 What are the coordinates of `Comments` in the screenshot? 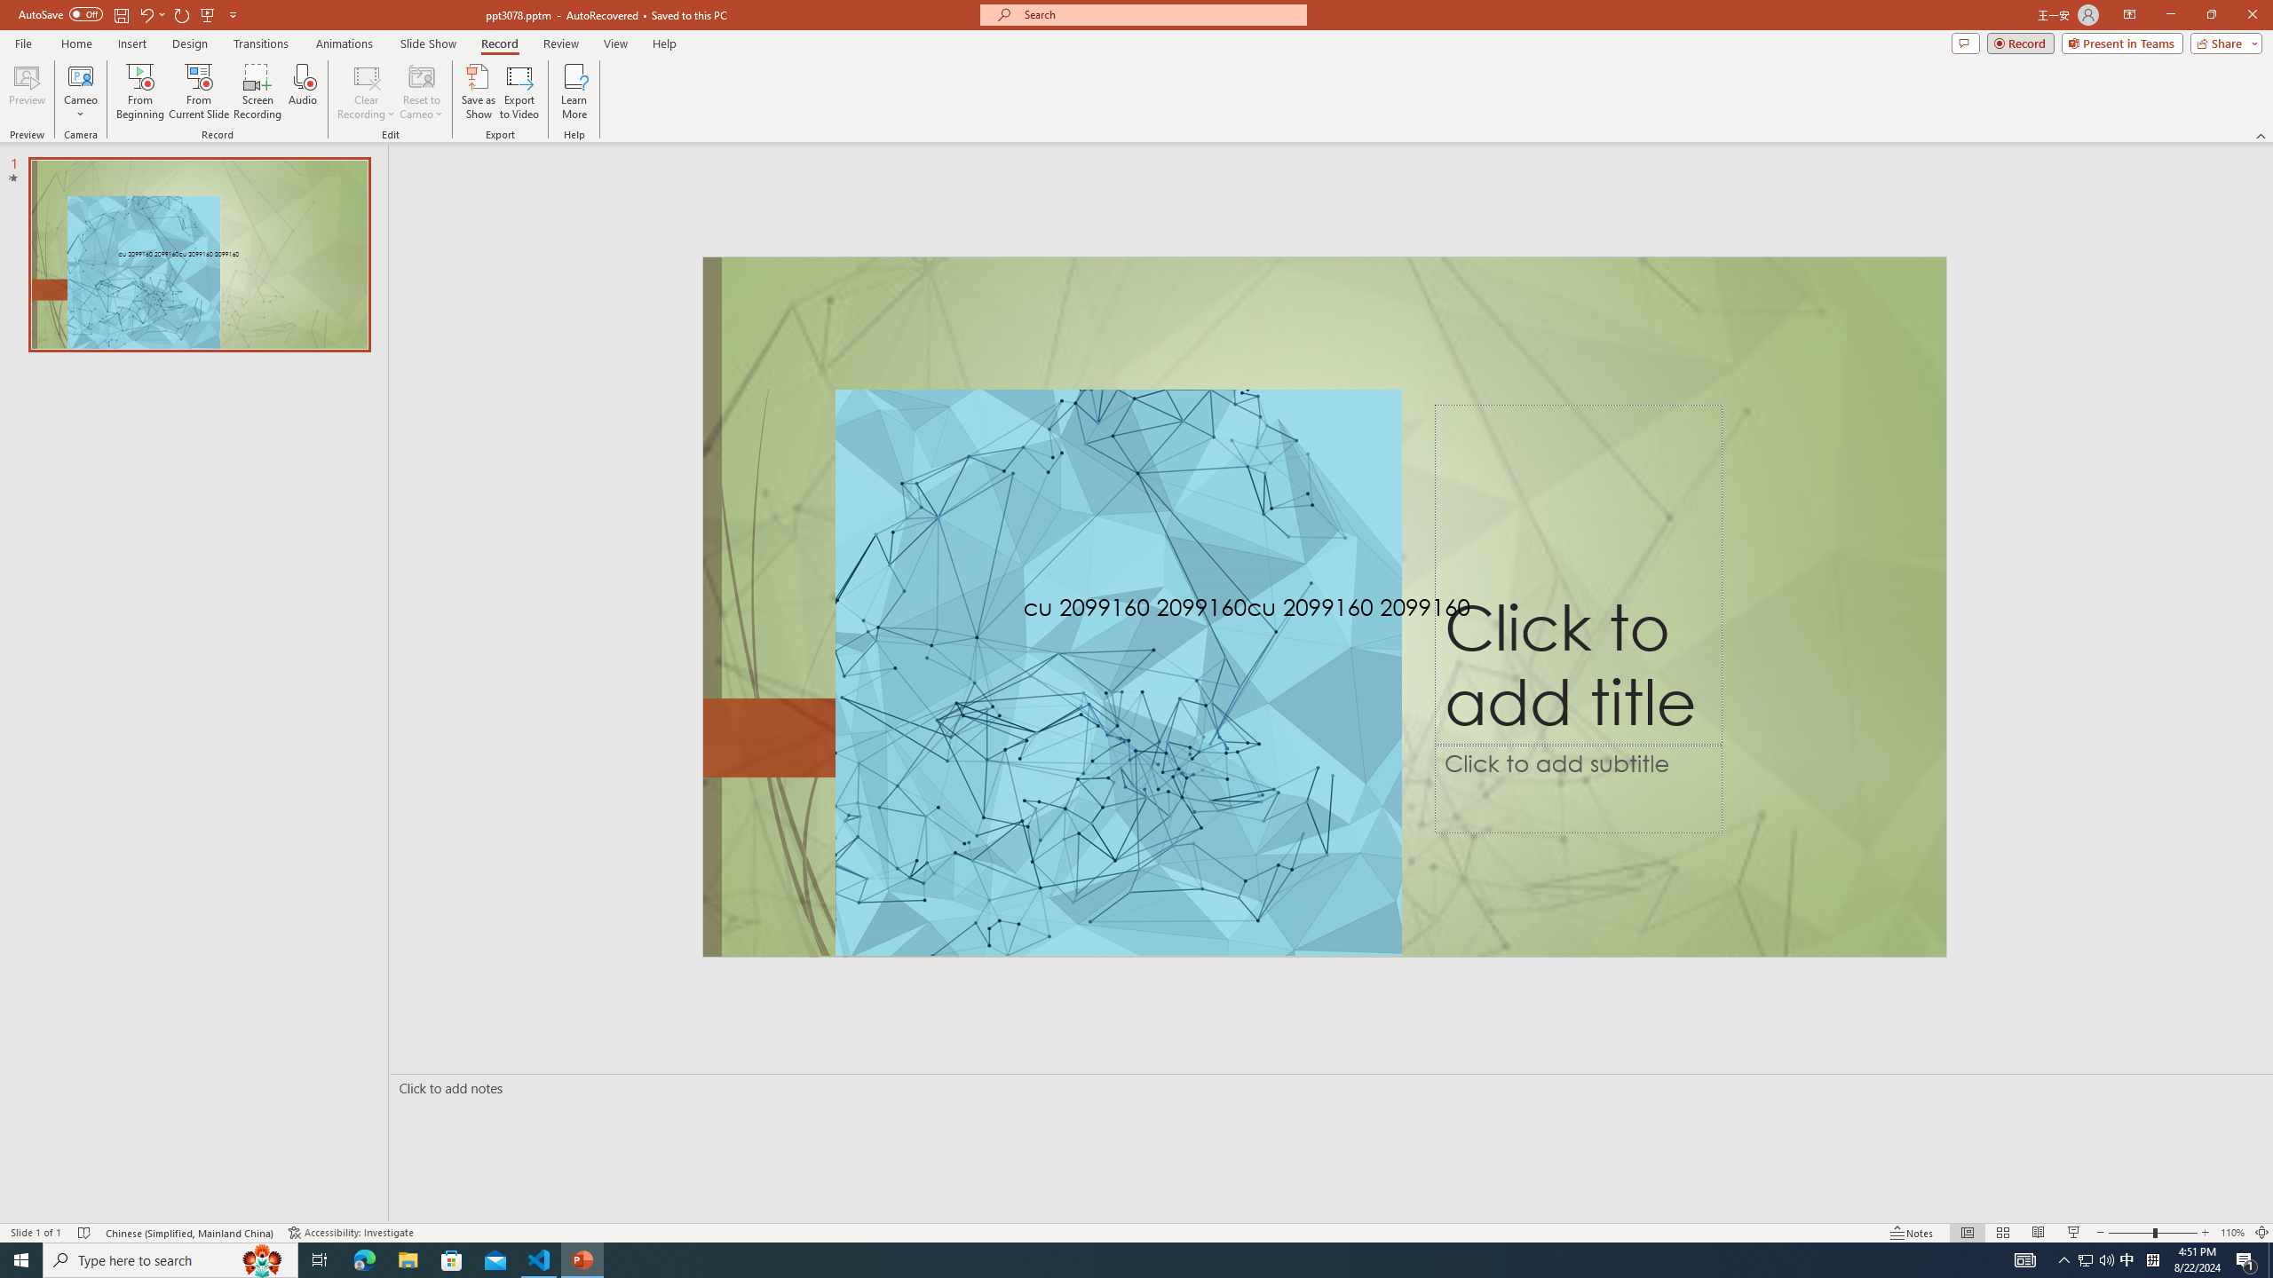 It's located at (1966, 43).